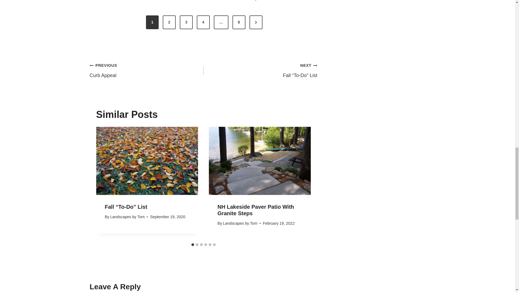  What do you see at coordinates (169, 22) in the screenshot?
I see `2` at bounding box center [169, 22].